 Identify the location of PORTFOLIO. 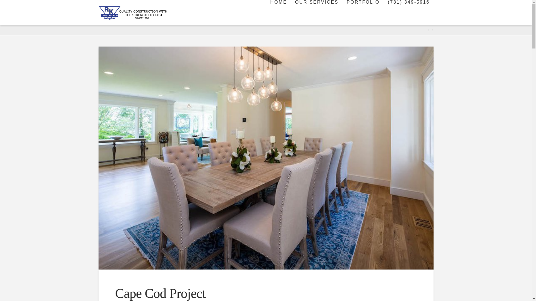
(363, 12).